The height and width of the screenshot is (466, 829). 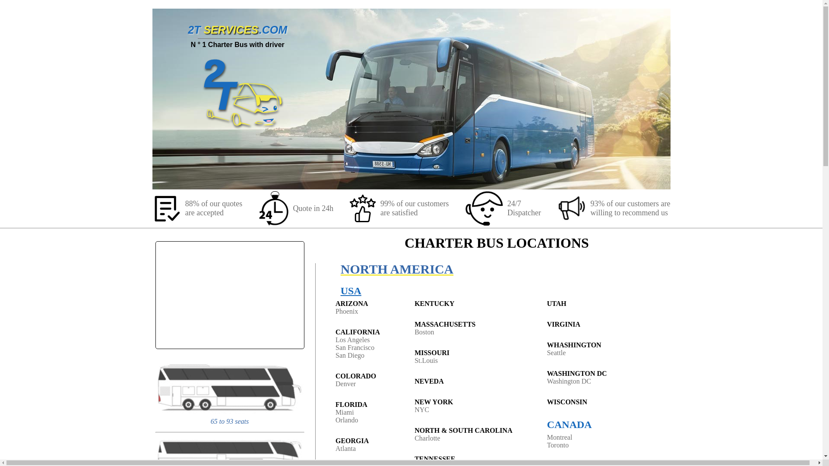 What do you see at coordinates (464, 431) in the screenshot?
I see `NORTH & SOUTH CAROLINA` at bounding box center [464, 431].